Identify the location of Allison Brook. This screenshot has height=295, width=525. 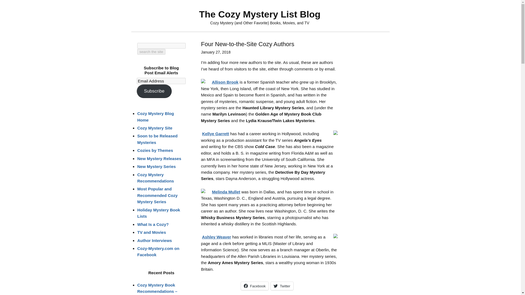
(225, 82).